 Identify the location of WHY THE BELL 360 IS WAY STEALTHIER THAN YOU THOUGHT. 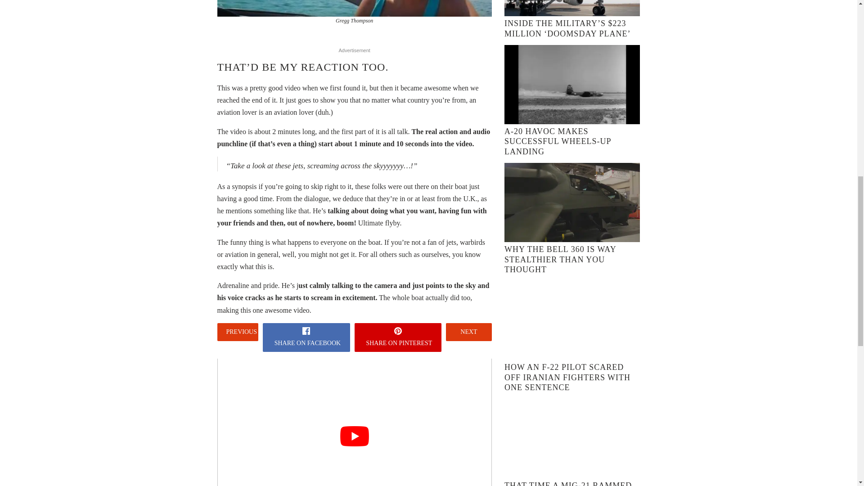
(560, 259).